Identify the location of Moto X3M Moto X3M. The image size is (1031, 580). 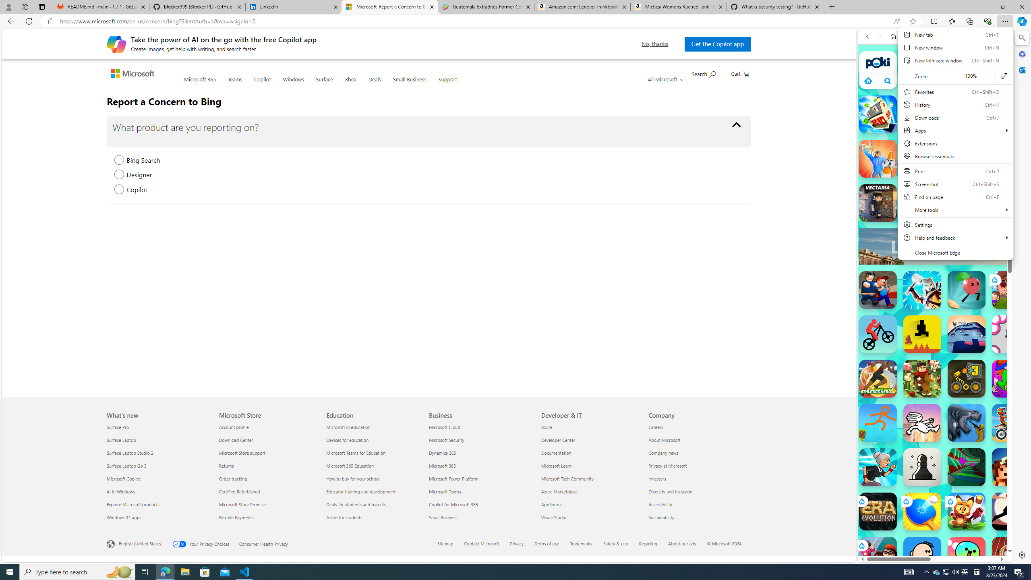
(1011, 423).